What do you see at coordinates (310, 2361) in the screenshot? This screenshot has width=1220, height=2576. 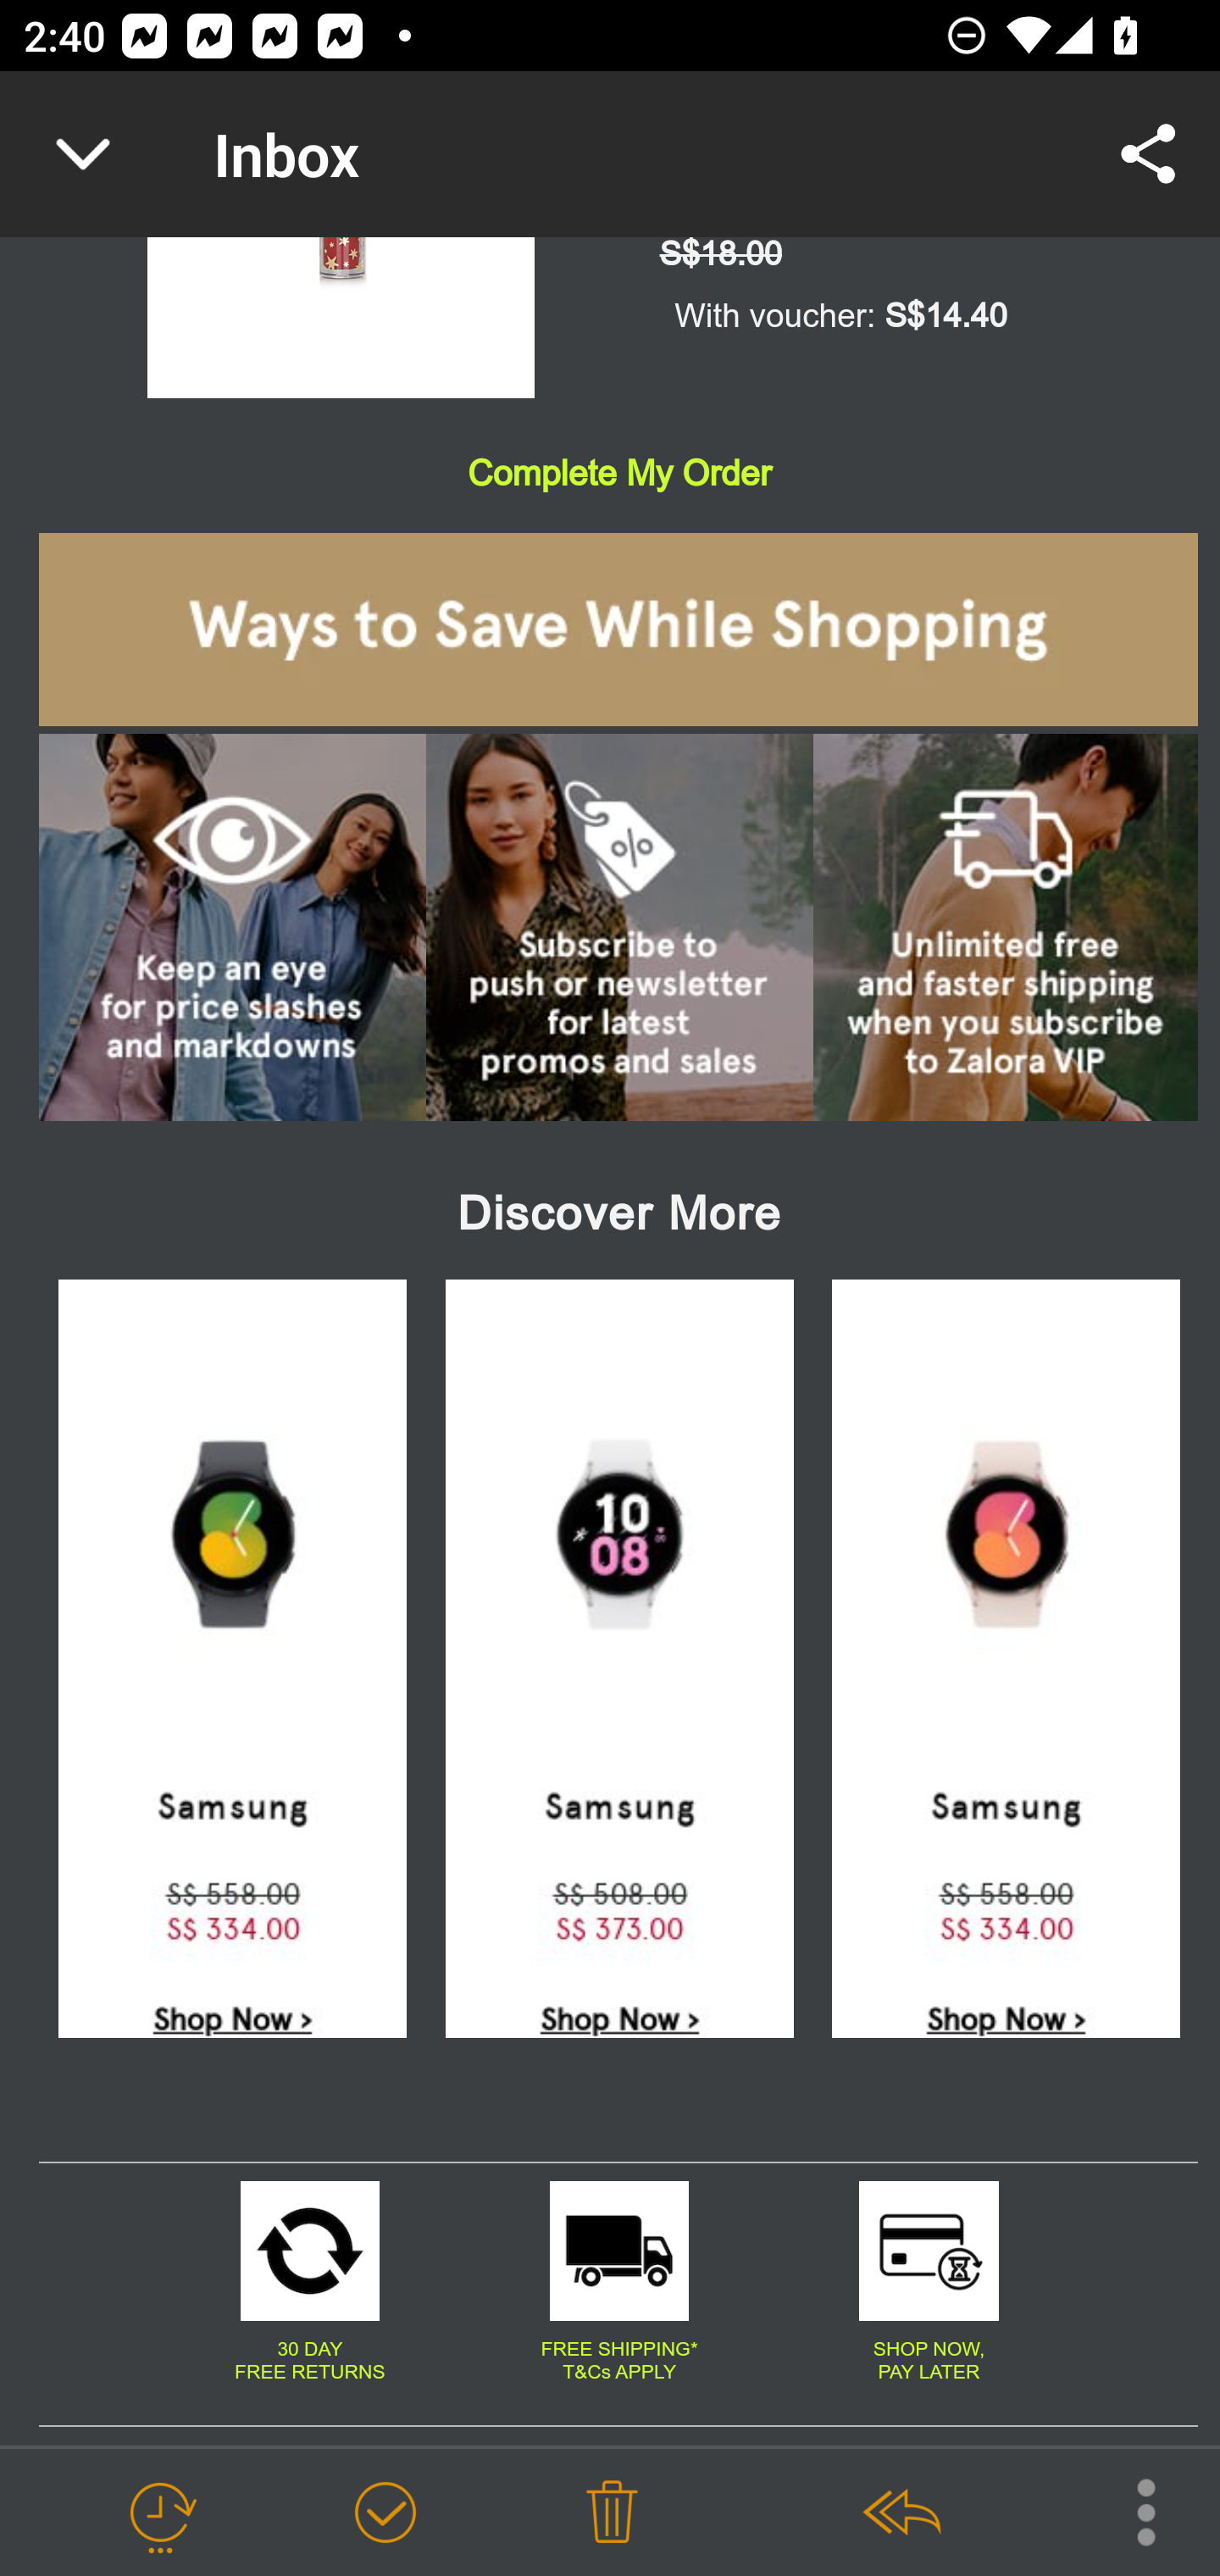 I see `30 DAY FREE RETURNS 30 DAY FREE RETURNS` at bounding box center [310, 2361].